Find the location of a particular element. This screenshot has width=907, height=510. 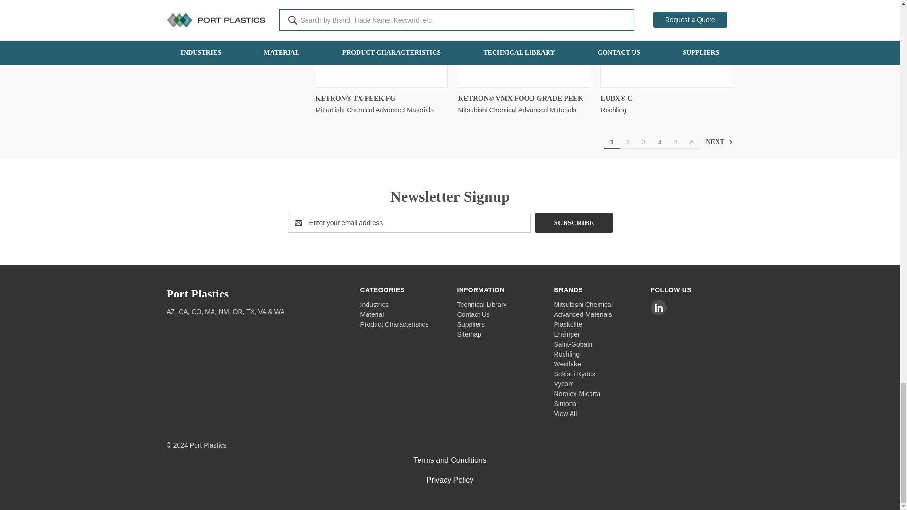

Subscribe is located at coordinates (573, 222).